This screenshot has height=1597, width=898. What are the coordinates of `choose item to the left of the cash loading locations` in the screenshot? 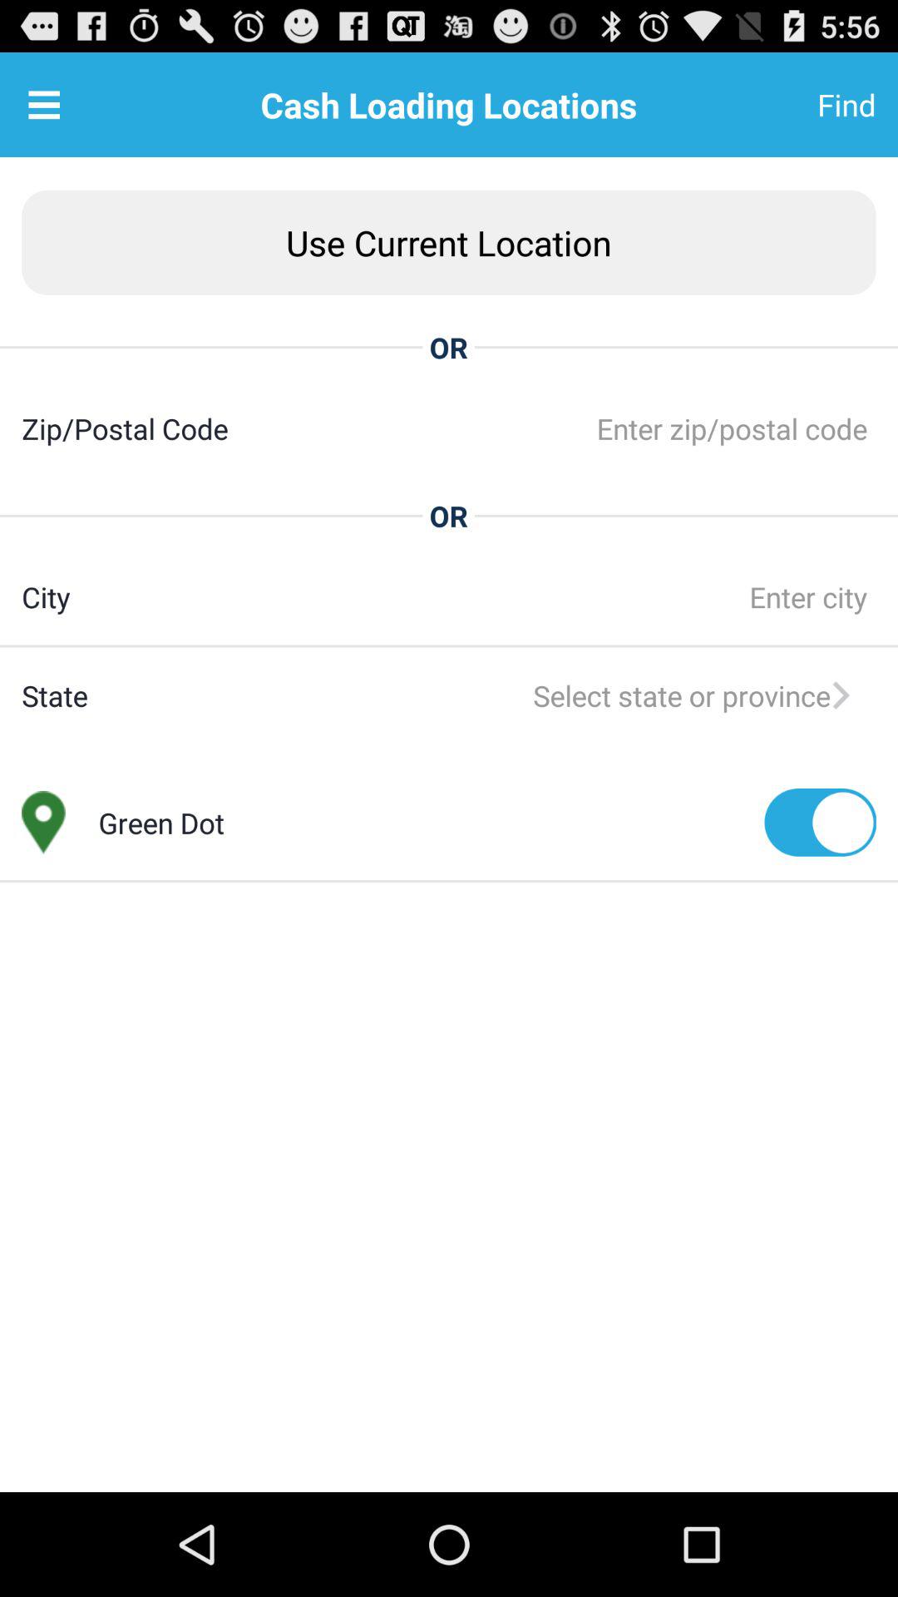 It's located at (44, 105).